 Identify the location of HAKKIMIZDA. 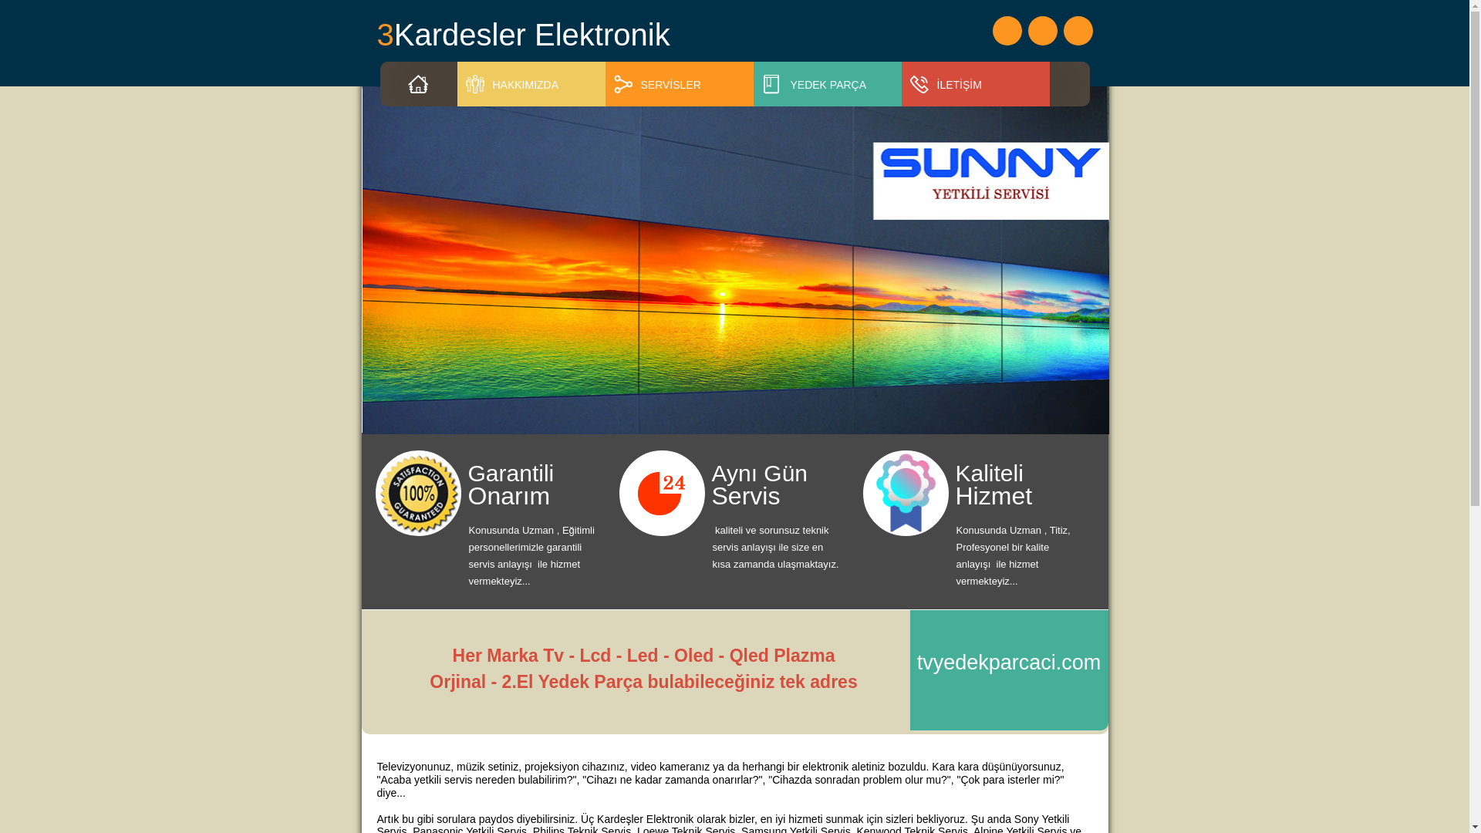
(535, 85).